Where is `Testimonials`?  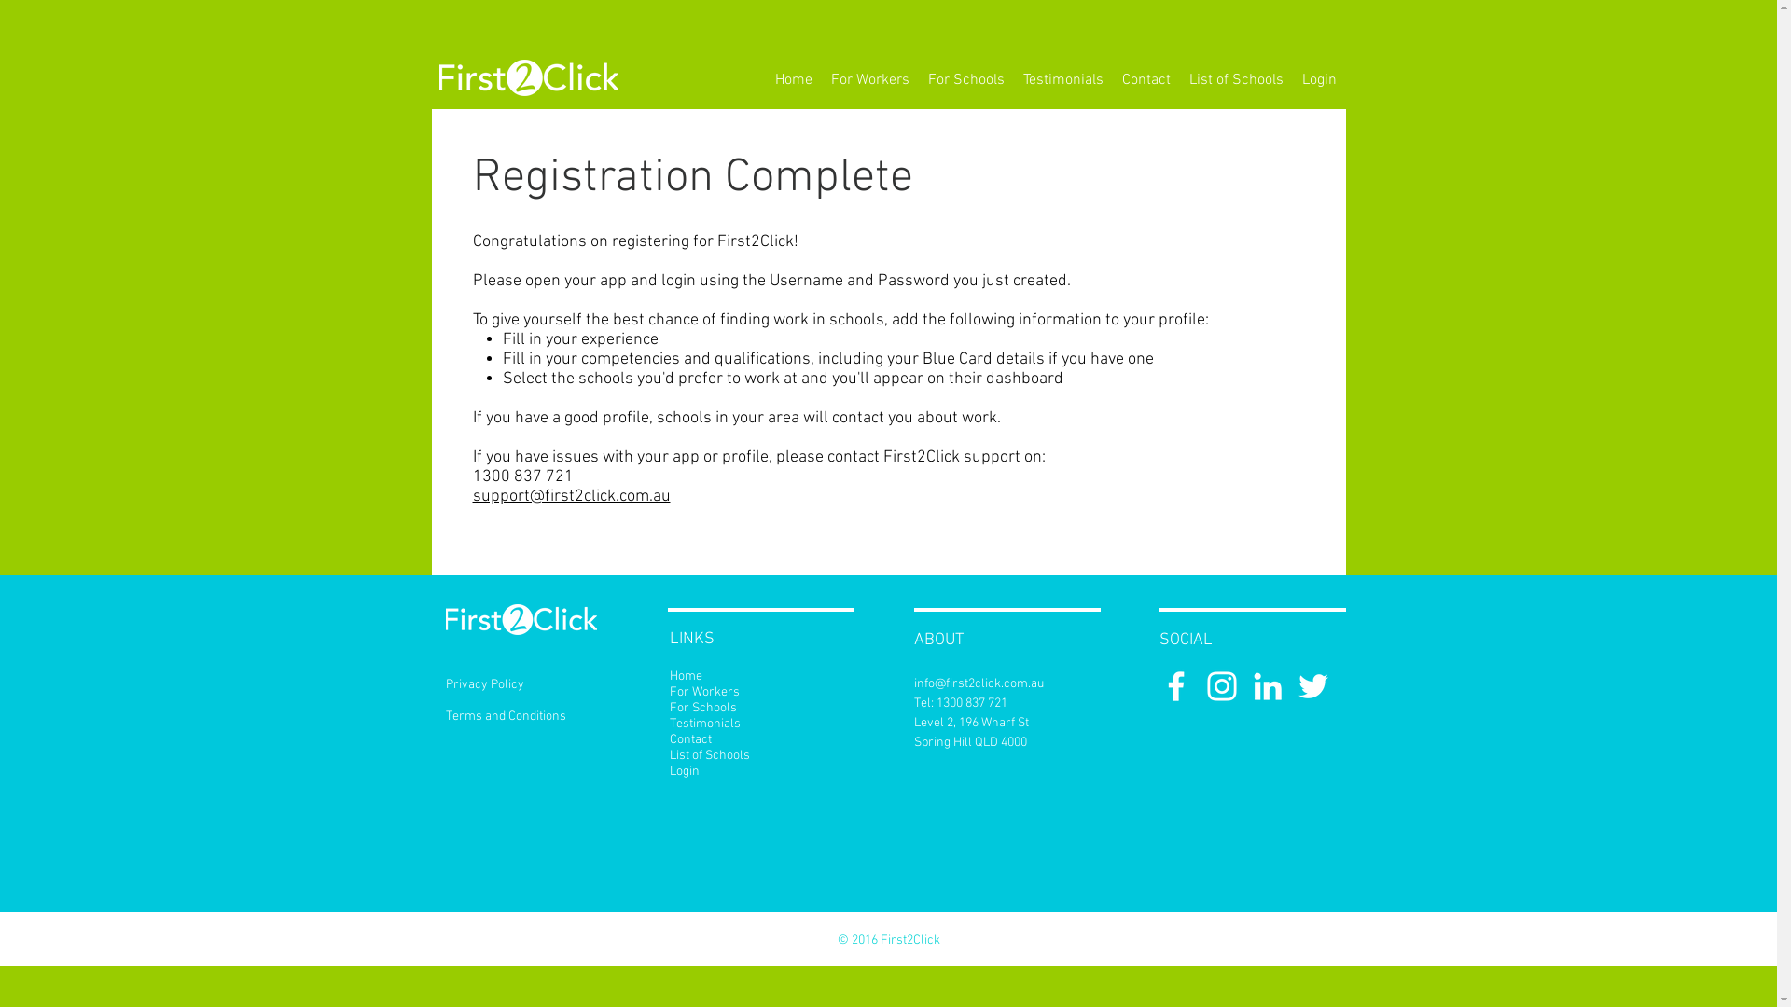
Testimonials is located at coordinates (758, 724).